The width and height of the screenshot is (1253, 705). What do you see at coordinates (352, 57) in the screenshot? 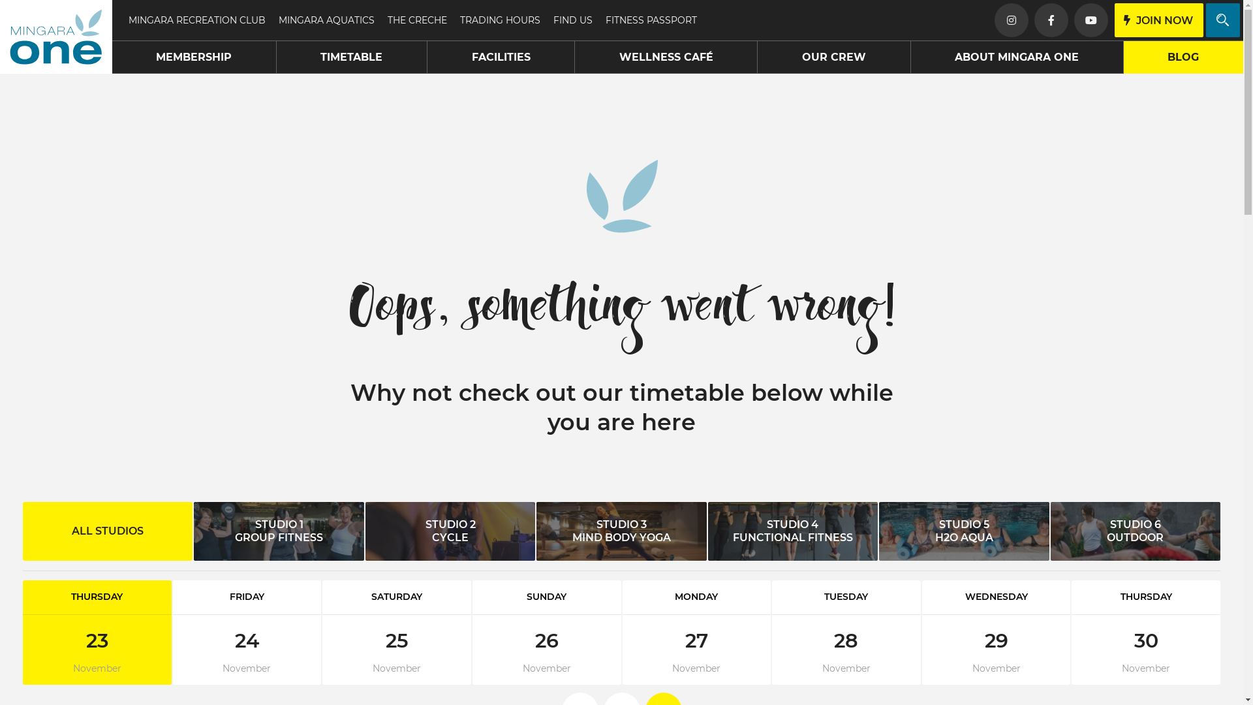
I see `TIMETABLE` at bounding box center [352, 57].